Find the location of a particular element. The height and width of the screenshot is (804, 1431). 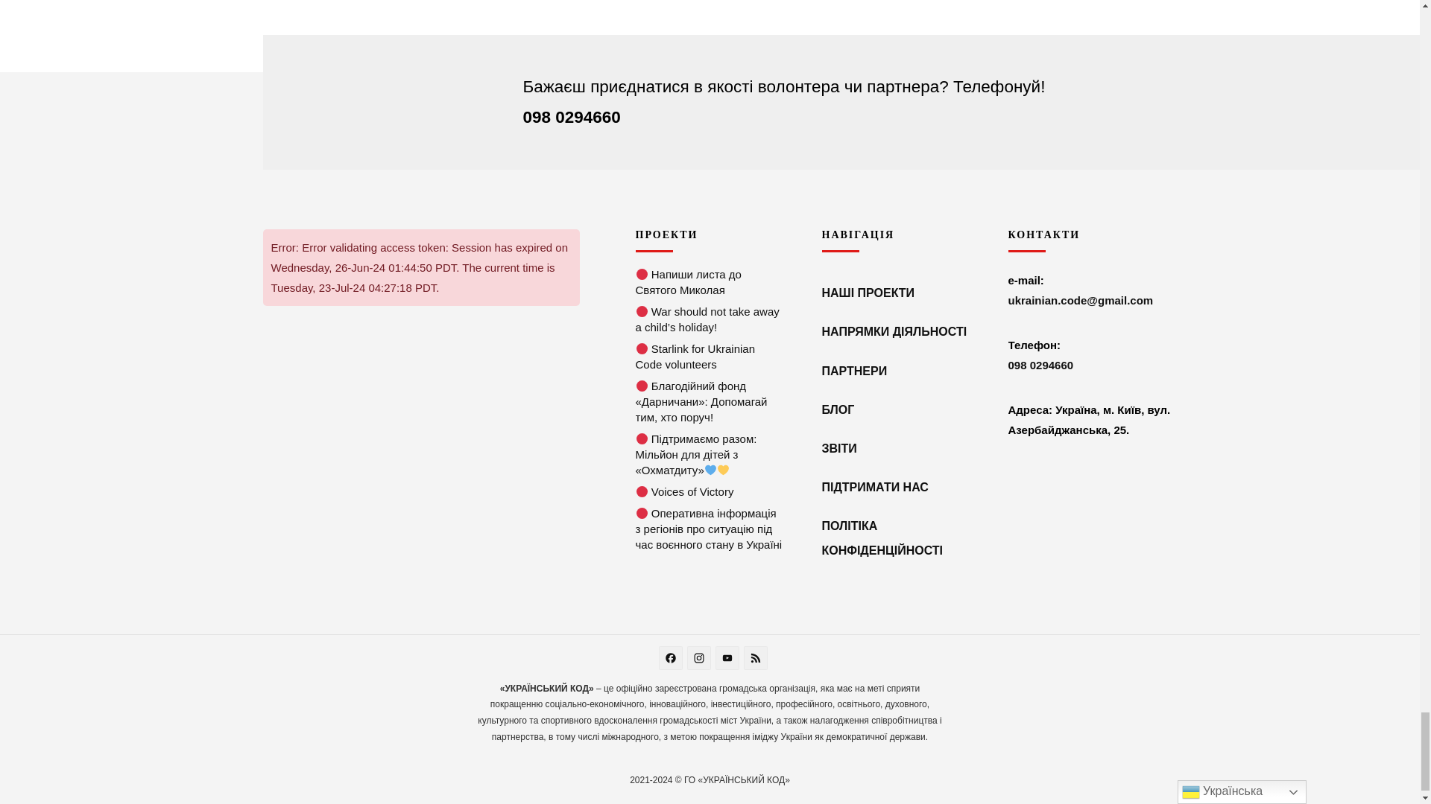

Starlink for Ukrainian Code volunteers is located at coordinates (642, 348).